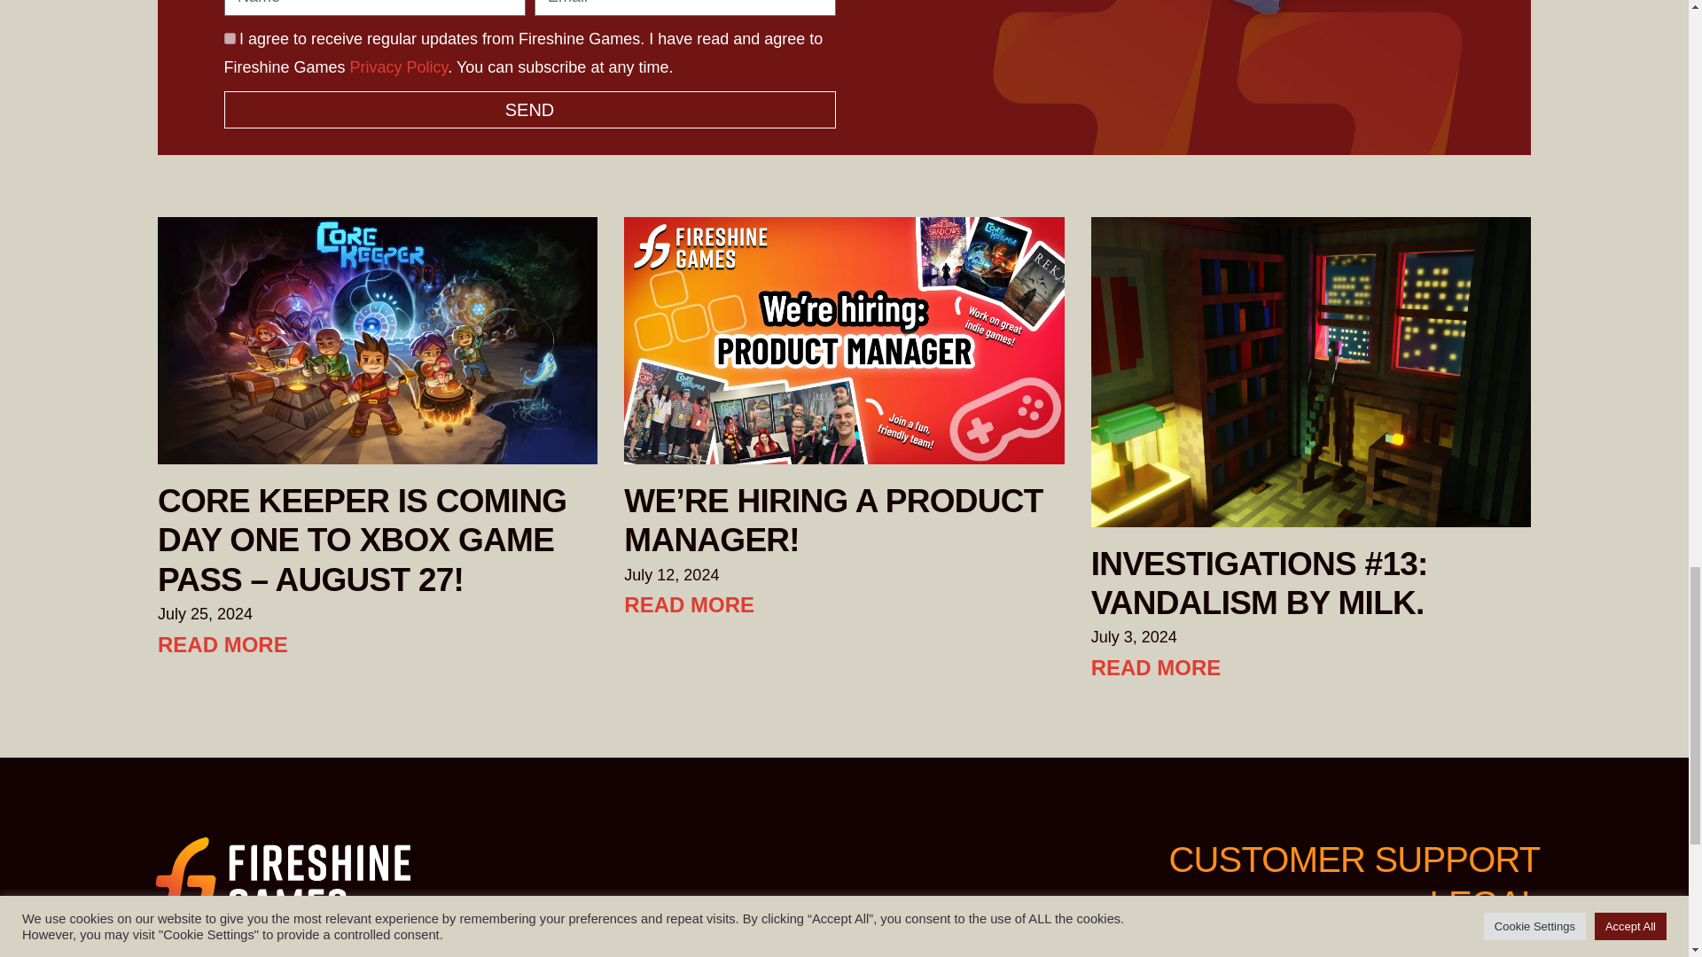 Image resolution: width=1702 pixels, height=957 pixels. What do you see at coordinates (223, 643) in the screenshot?
I see `READ MORE` at bounding box center [223, 643].